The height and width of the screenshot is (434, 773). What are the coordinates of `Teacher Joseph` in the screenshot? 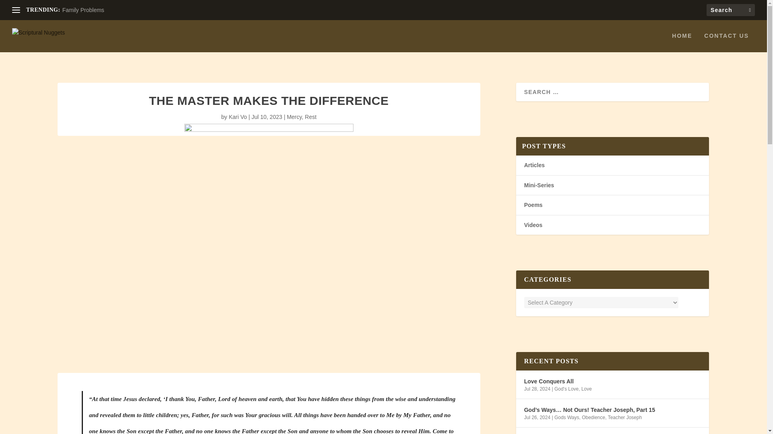 It's located at (625, 418).